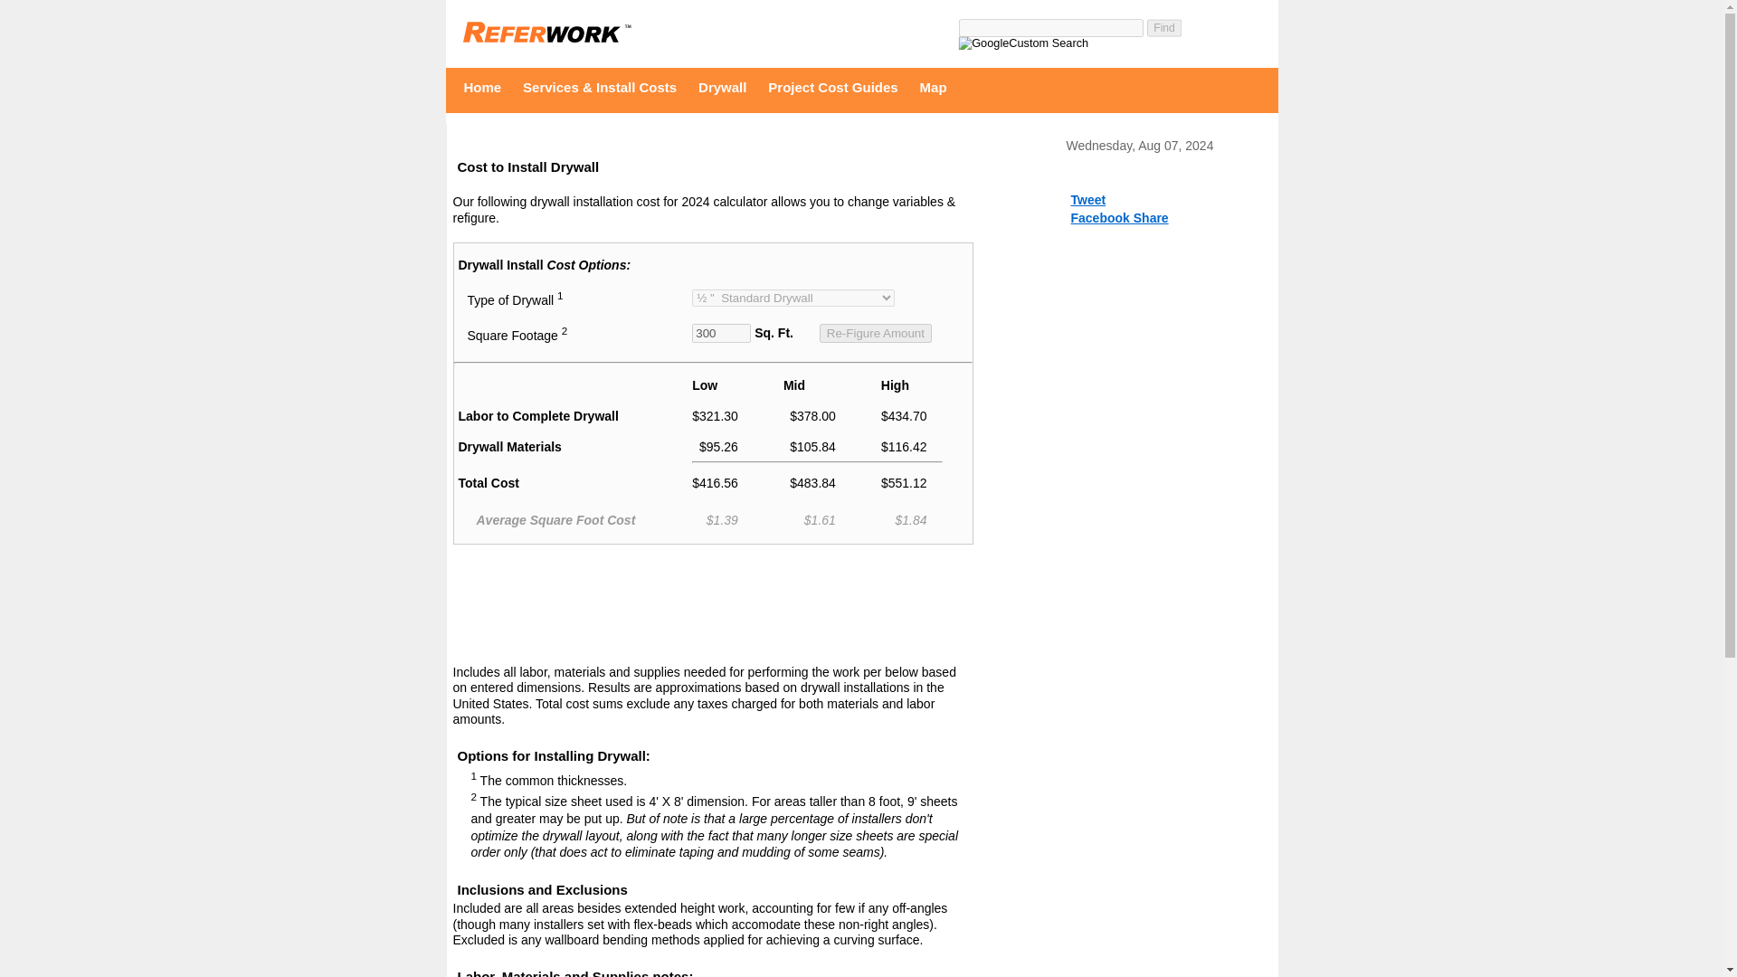  Describe the element at coordinates (876, 333) in the screenshot. I see `Re-Figure Amount` at that location.